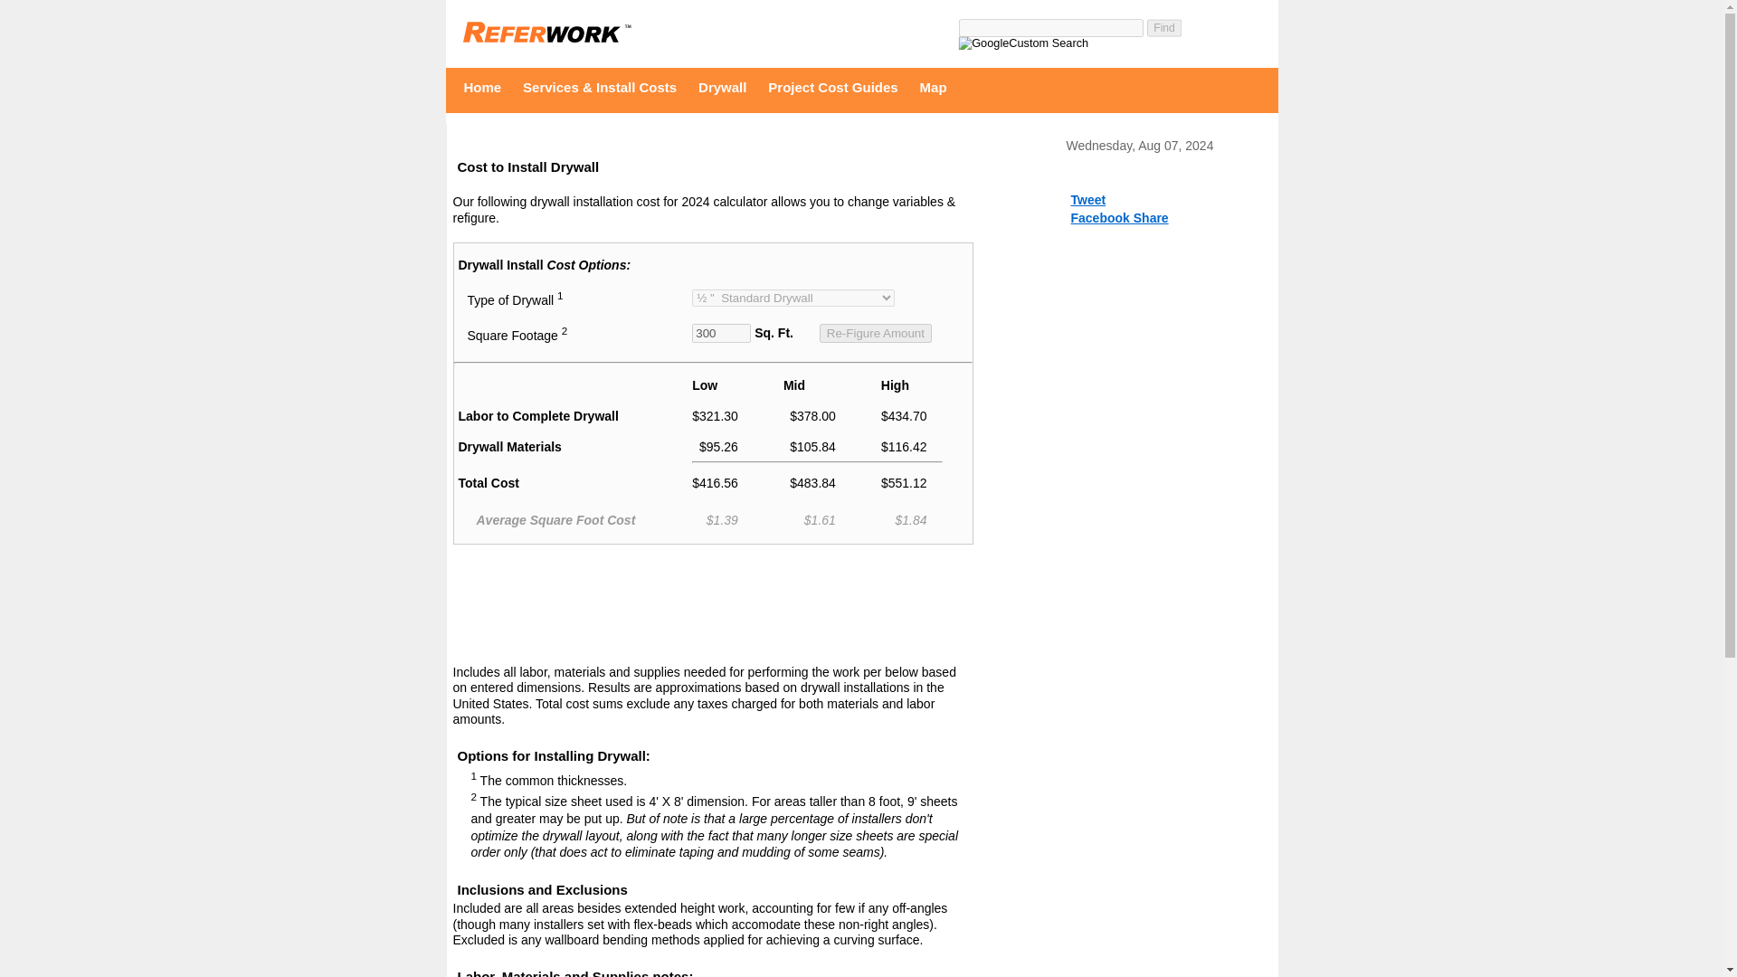  Describe the element at coordinates (876, 333) in the screenshot. I see `Re-Figure Amount` at that location.